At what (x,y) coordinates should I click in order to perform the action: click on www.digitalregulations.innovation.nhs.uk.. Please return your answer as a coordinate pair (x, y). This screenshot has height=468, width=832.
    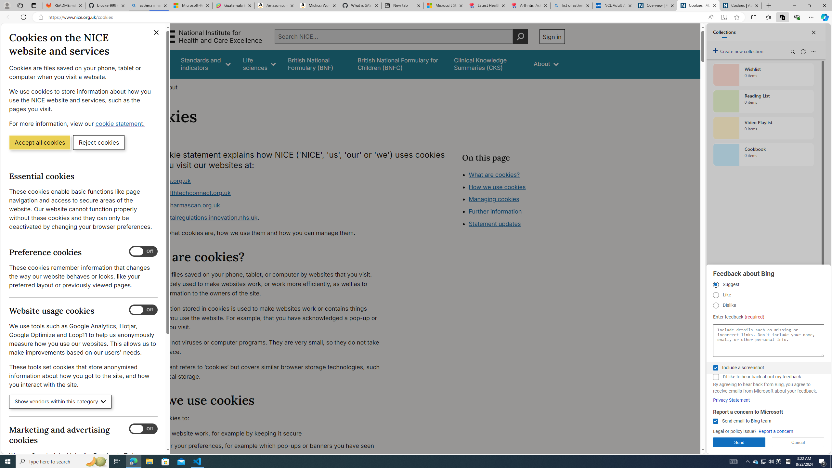
    Looking at the image, I should click on (266, 218).